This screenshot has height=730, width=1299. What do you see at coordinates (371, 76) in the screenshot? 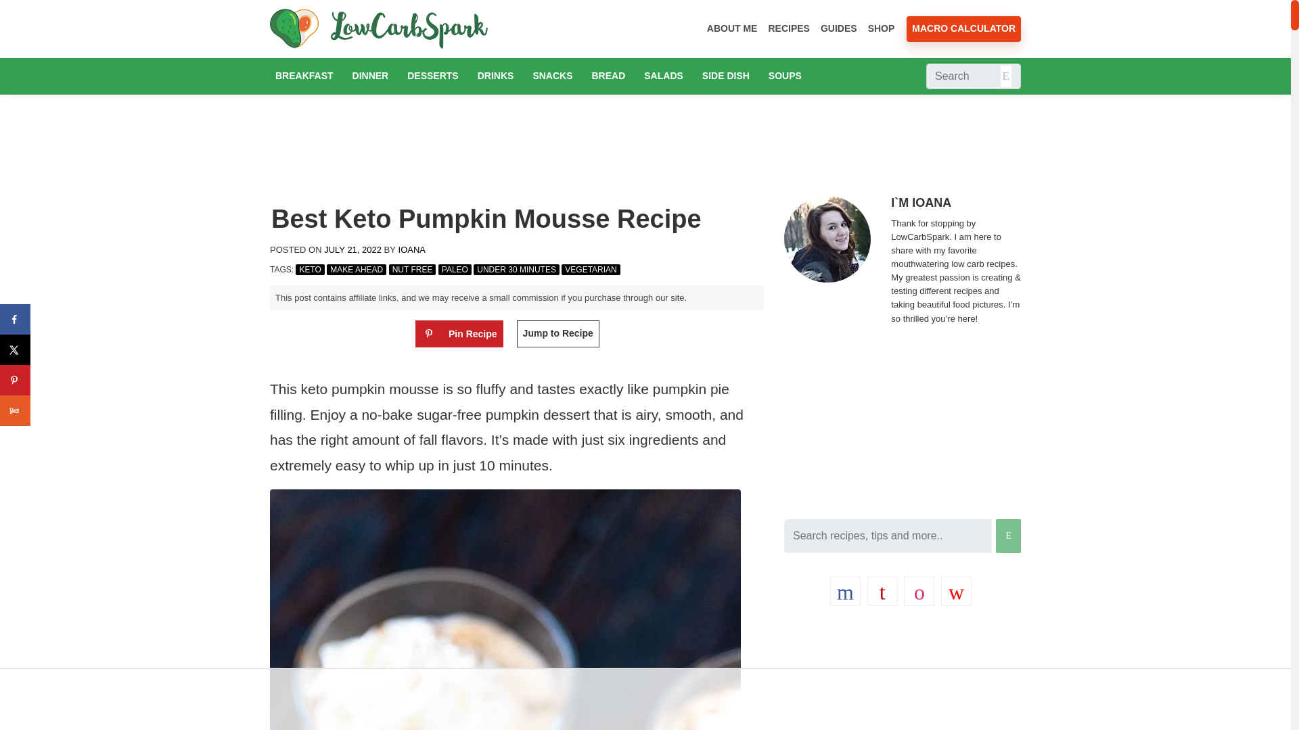
I see `DINNER` at bounding box center [371, 76].